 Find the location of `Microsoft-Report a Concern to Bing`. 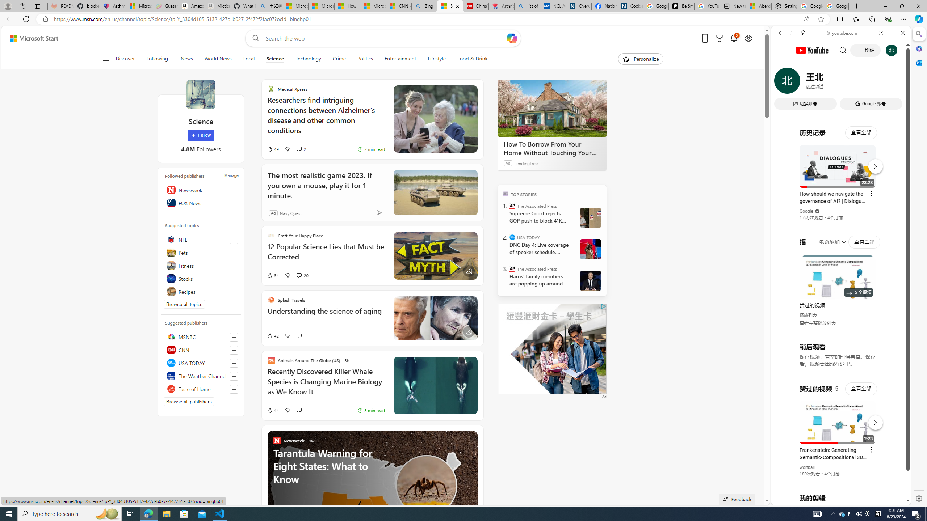

Microsoft-Report a Concern to Bing is located at coordinates (138, 6).